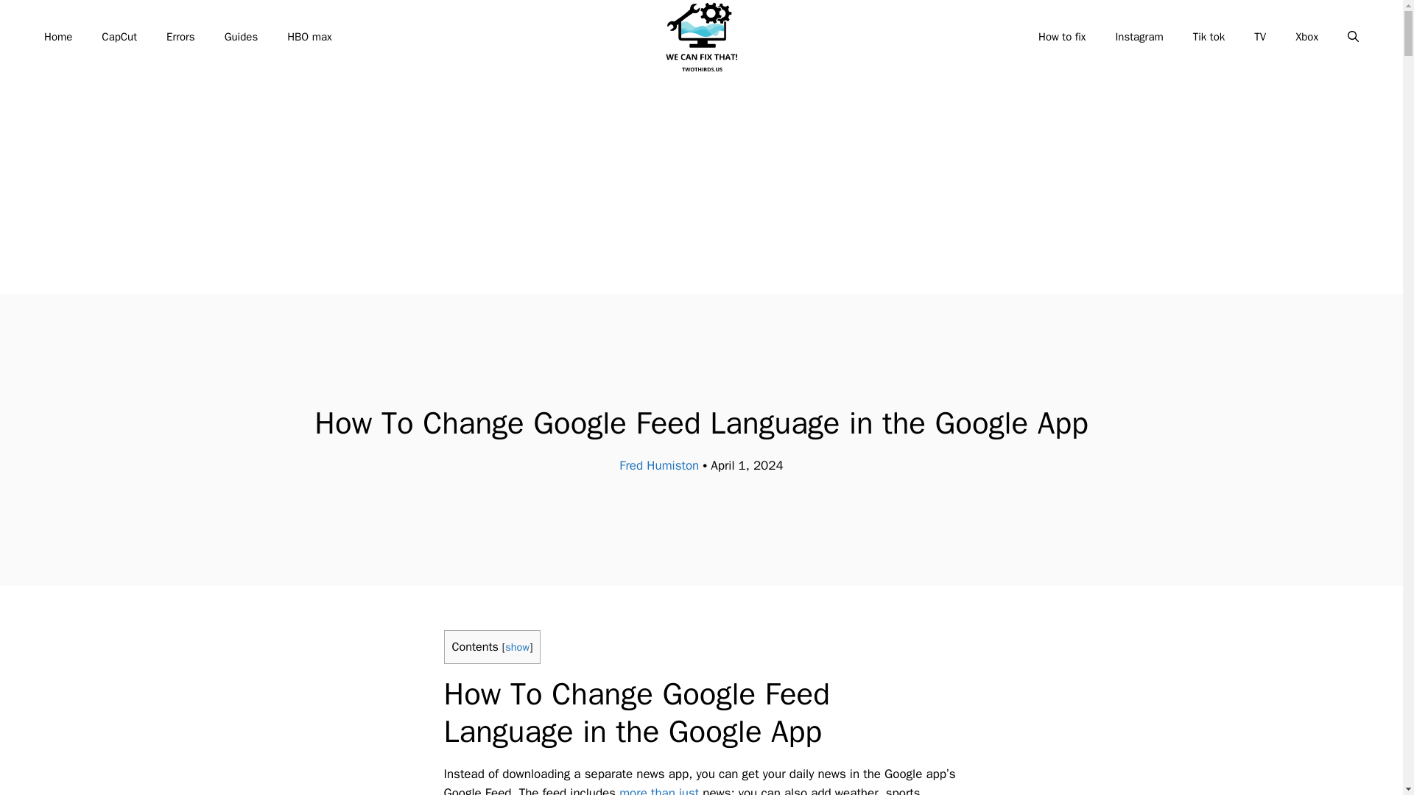 The image size is (1414, 795). Describe the element at coordinates (180, 37) in the screenshot. I see `Errors` at that location.